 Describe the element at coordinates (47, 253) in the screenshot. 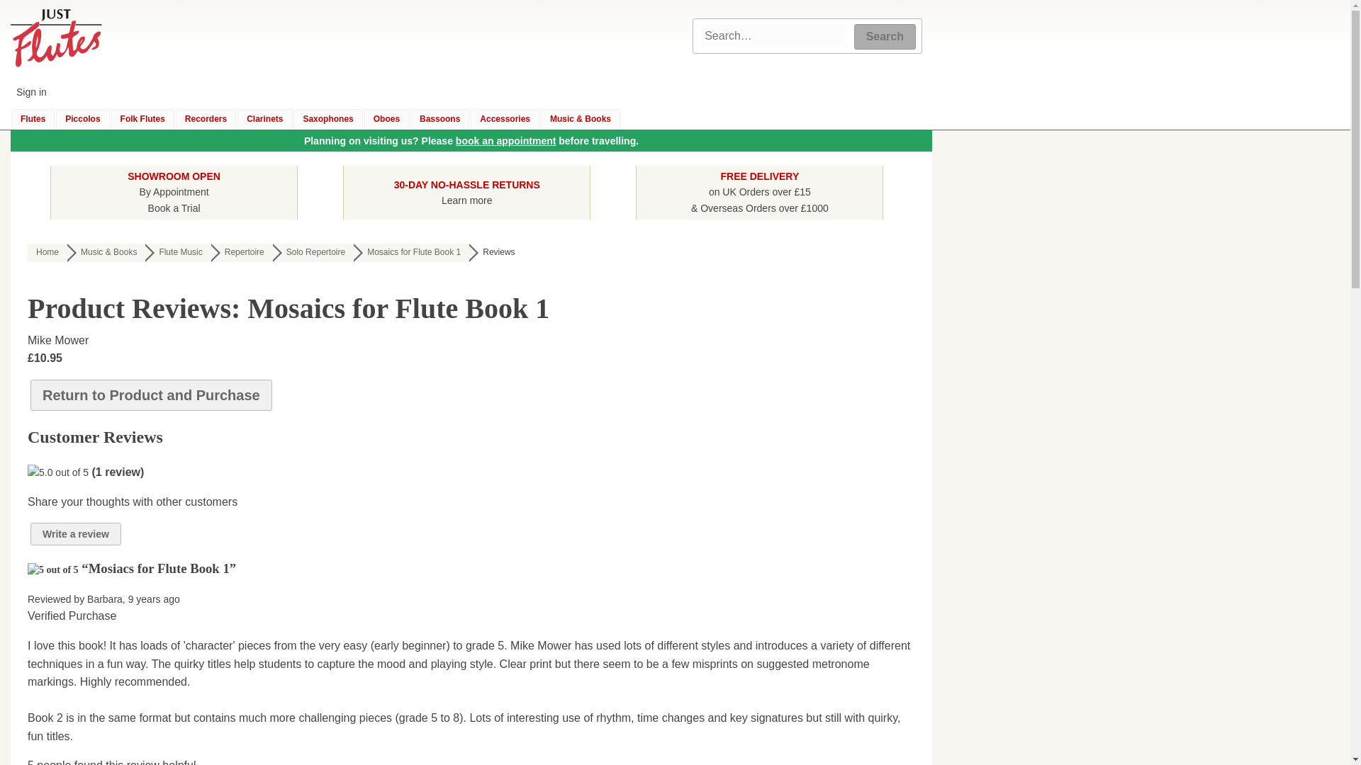

I see `Home` at that location.